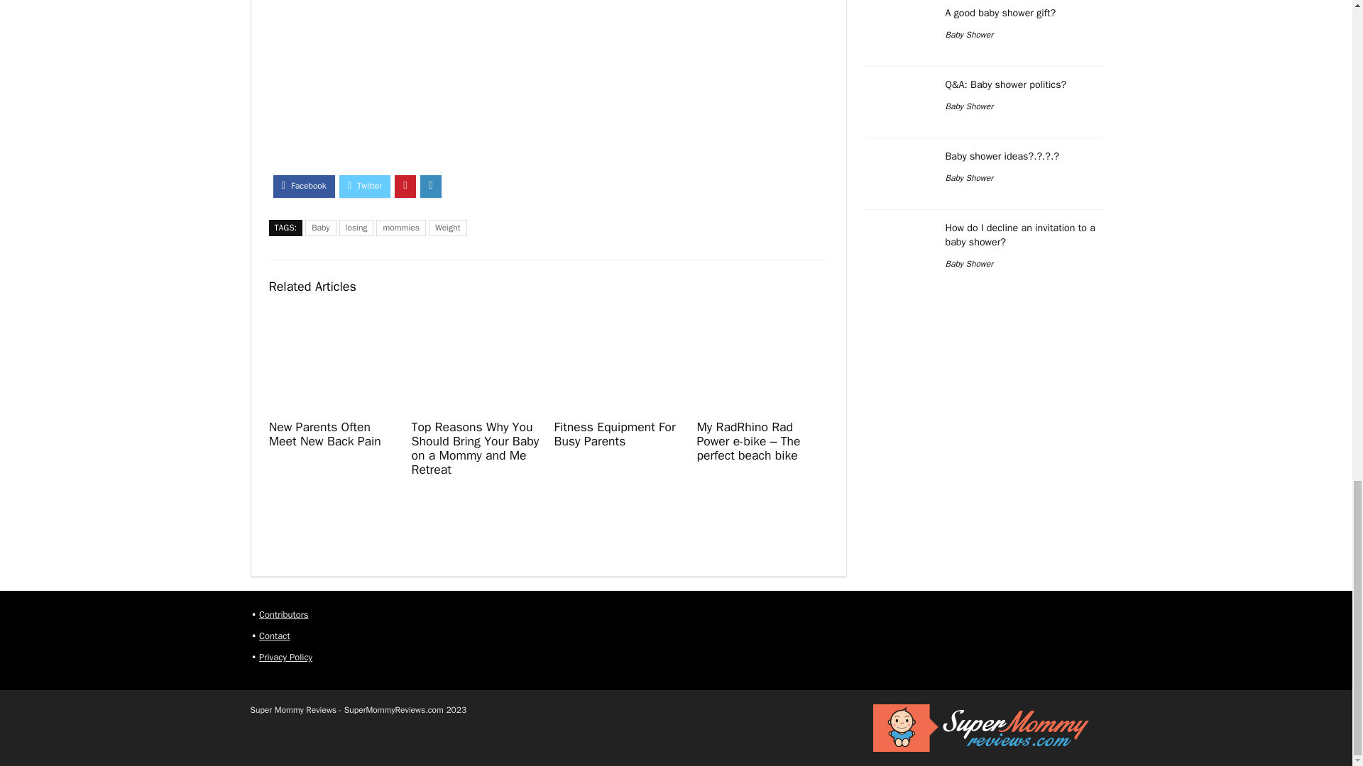  I want to click on mommies, so click(400, 227).